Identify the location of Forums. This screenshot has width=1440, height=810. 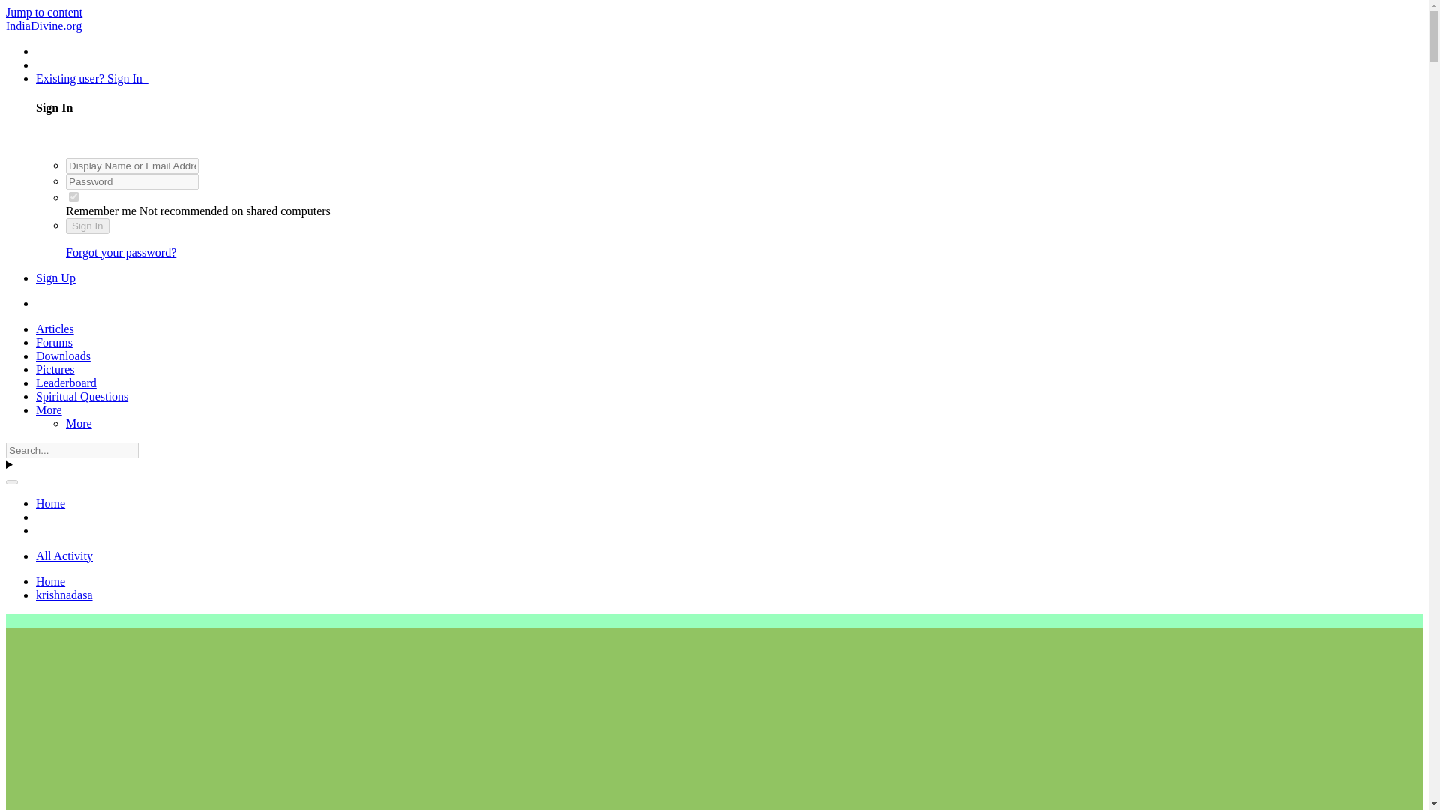
(54, 342).